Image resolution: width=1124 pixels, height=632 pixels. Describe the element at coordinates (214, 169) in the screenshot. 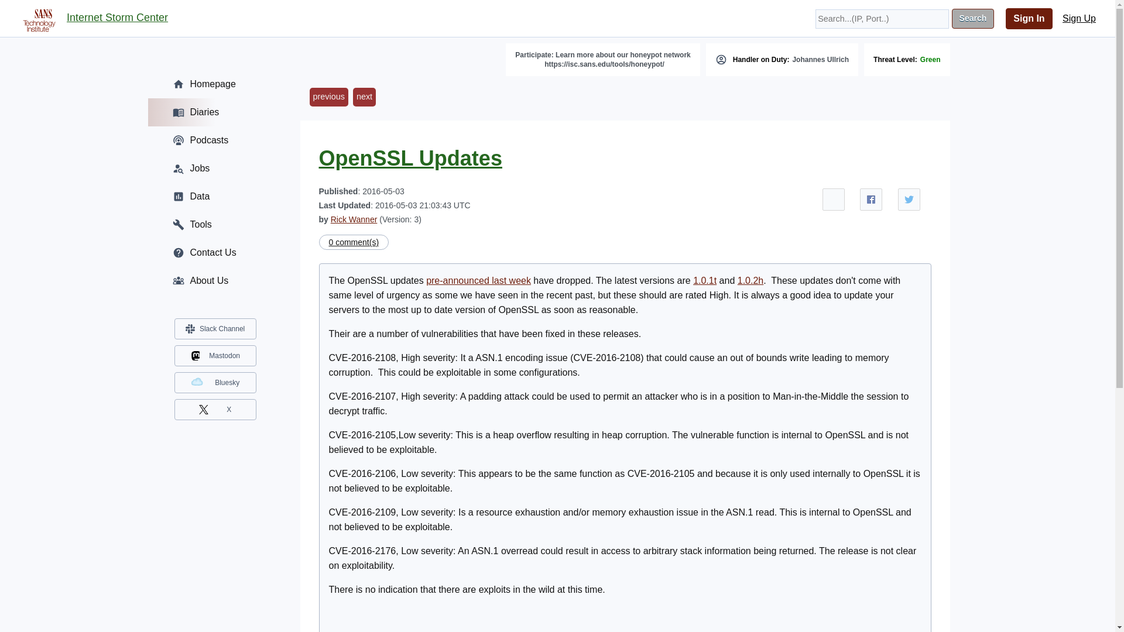

I see `Jobs` at that location.